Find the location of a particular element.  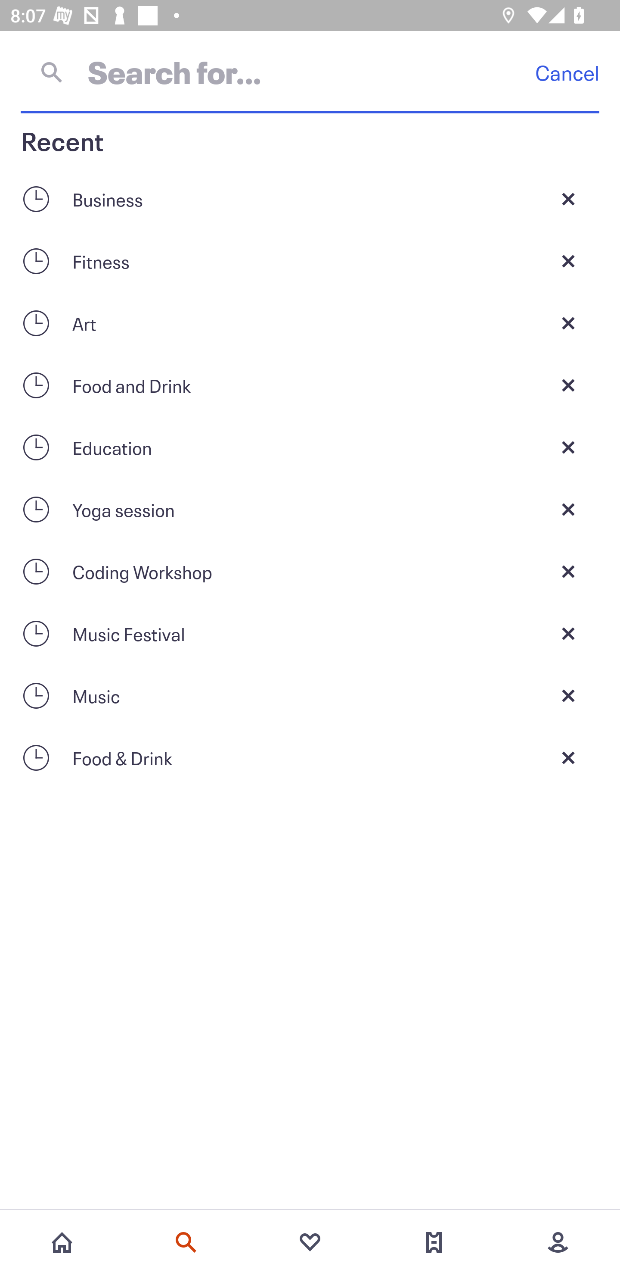

Education Close current screen is located at coordinates (310, 447).